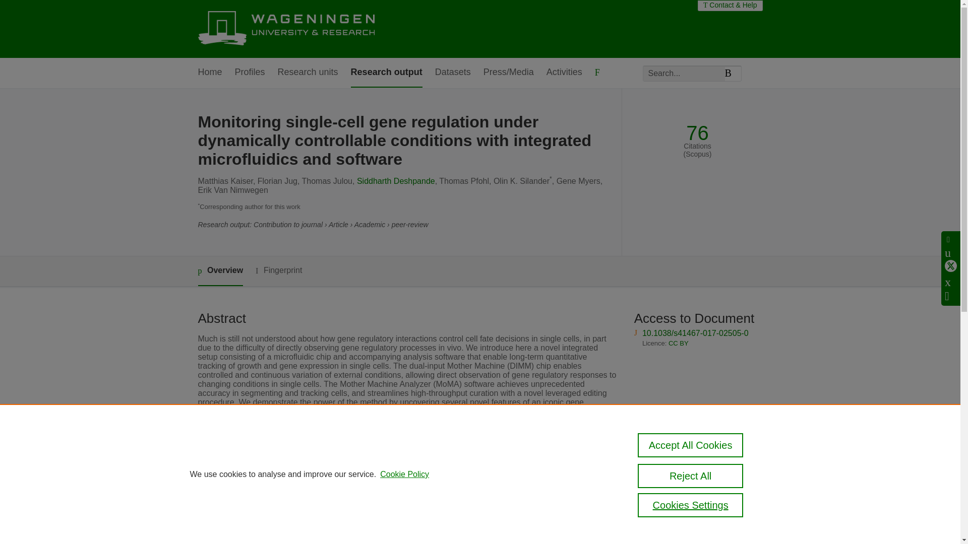 The height and width of the screenshot is (544, 968). Describe the element at coordinates (386, 73) in the screenshot. I see `Research output` at that location.